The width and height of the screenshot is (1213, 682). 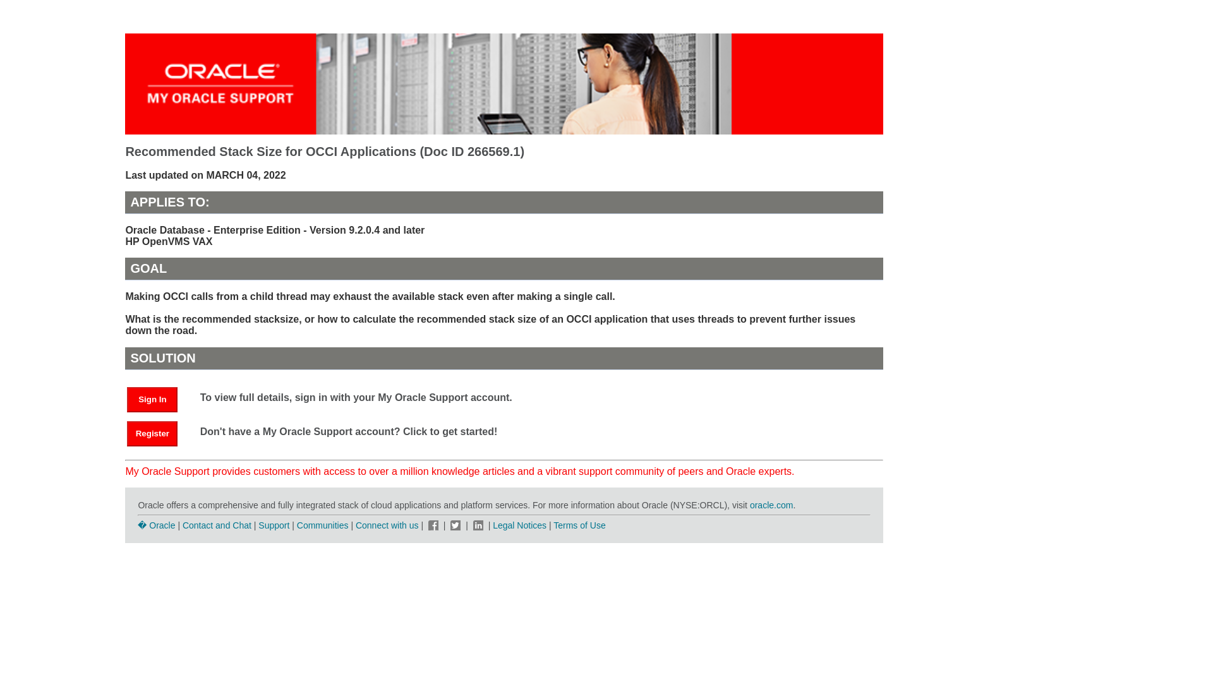 What do you see at coordinates (217, 525) in the screenshot?
I see `Contact and Chat` at bounding box center [217, 525].